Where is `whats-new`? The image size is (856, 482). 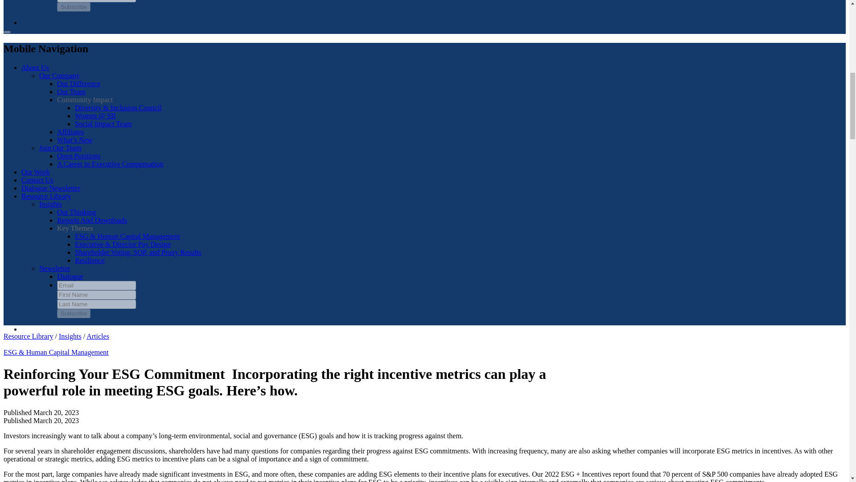 whats-new is located at coordinates (75, 139).